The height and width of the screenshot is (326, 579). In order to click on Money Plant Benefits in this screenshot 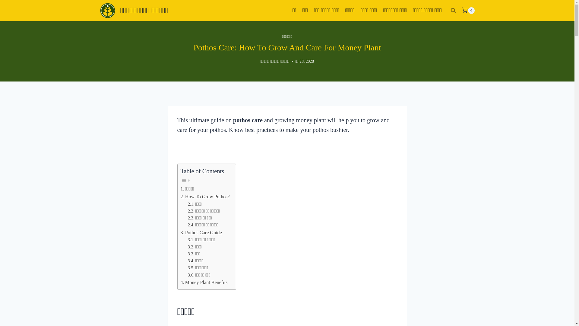, I will do `click(204, 283)`.